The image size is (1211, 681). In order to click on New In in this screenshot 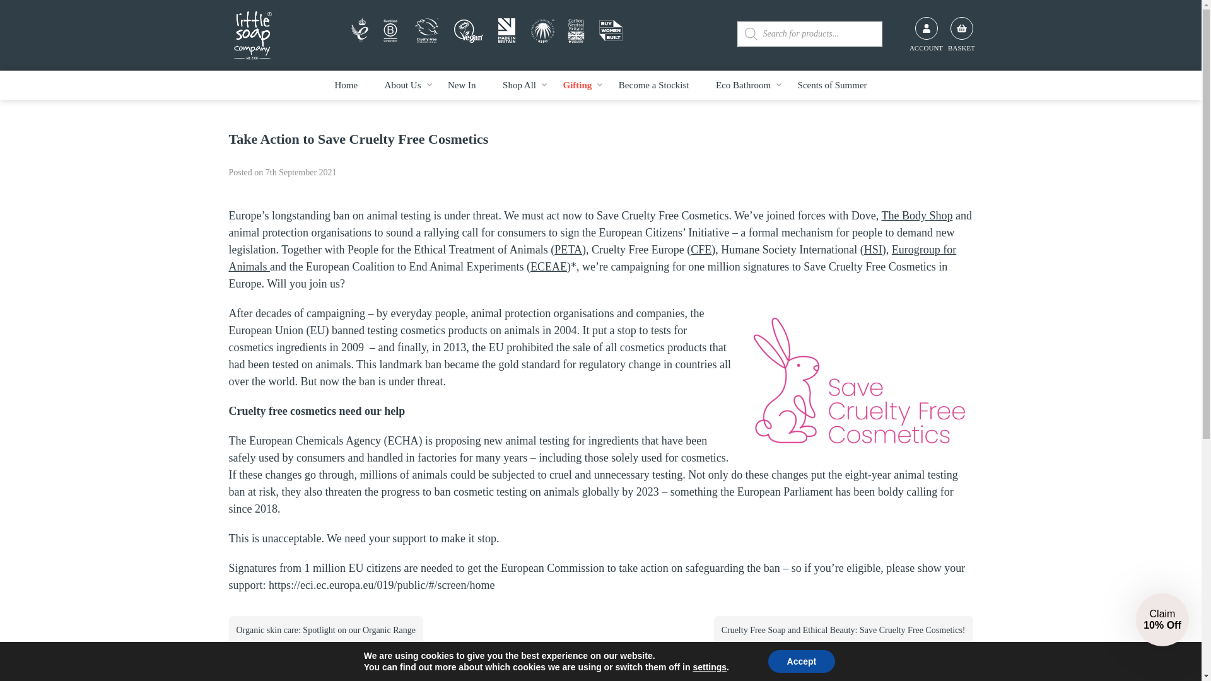, I will do `click(462, 85)`.